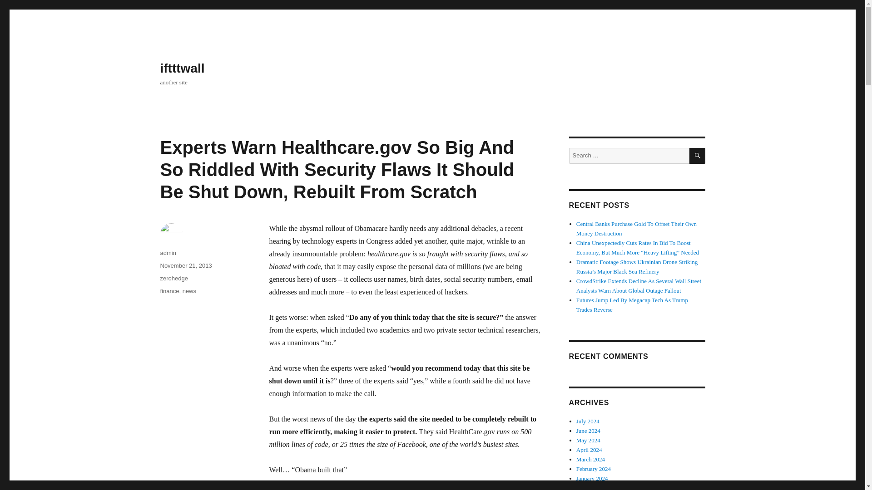 This screenshot has width=872, height=490. Describe the element at coordinates (698, 156) in the screenshot. I see `SEARCH` at that location.